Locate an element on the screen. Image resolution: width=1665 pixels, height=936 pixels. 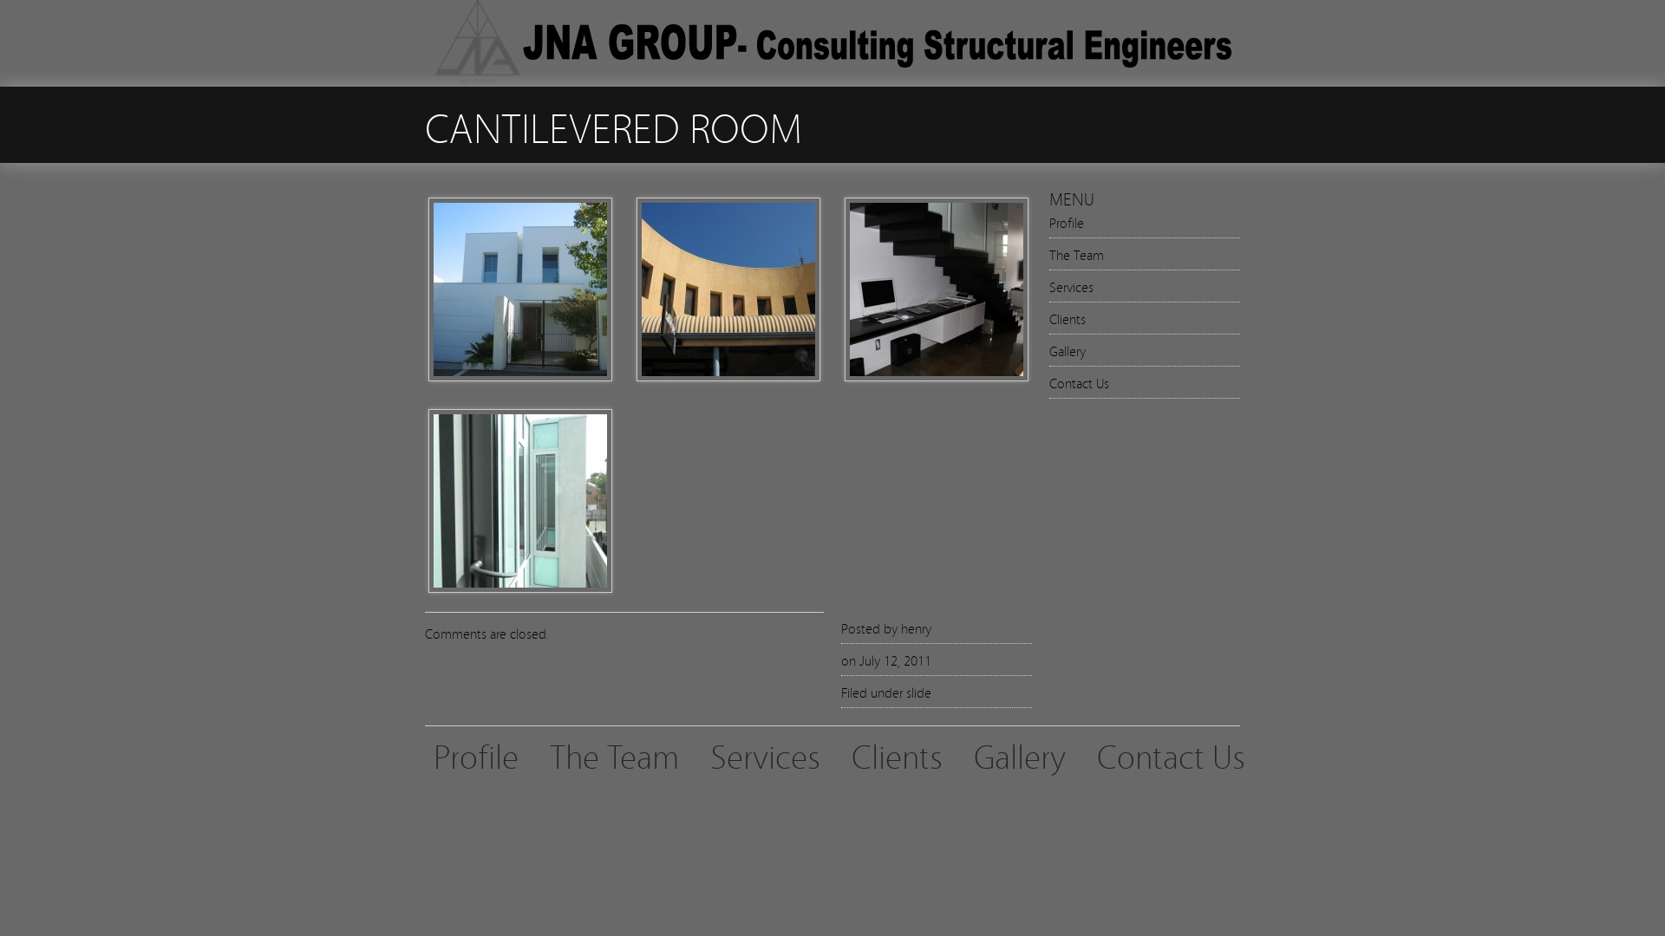
Contact Us is located at coordinates (1171, 755).